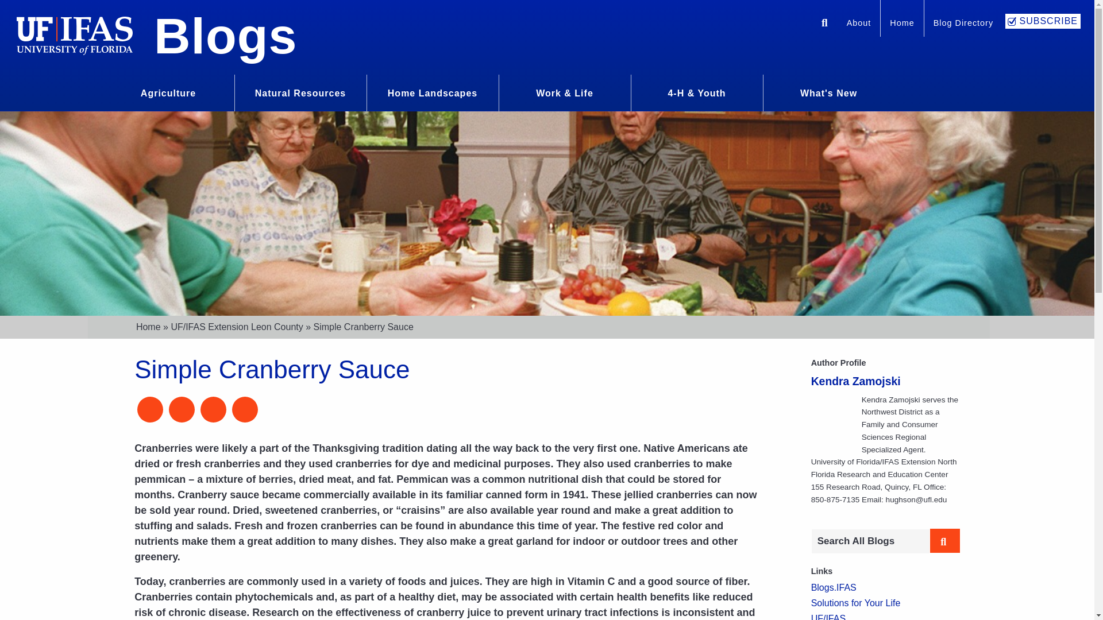  Describe the element at coordinates (225, 36) in the screenshot. I see `Blogs` at that location.